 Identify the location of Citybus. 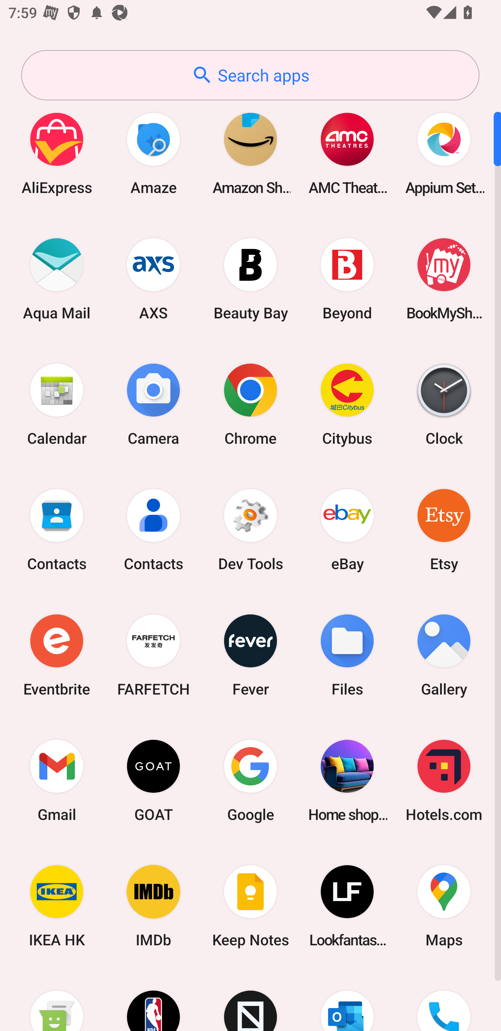
(347, 404).